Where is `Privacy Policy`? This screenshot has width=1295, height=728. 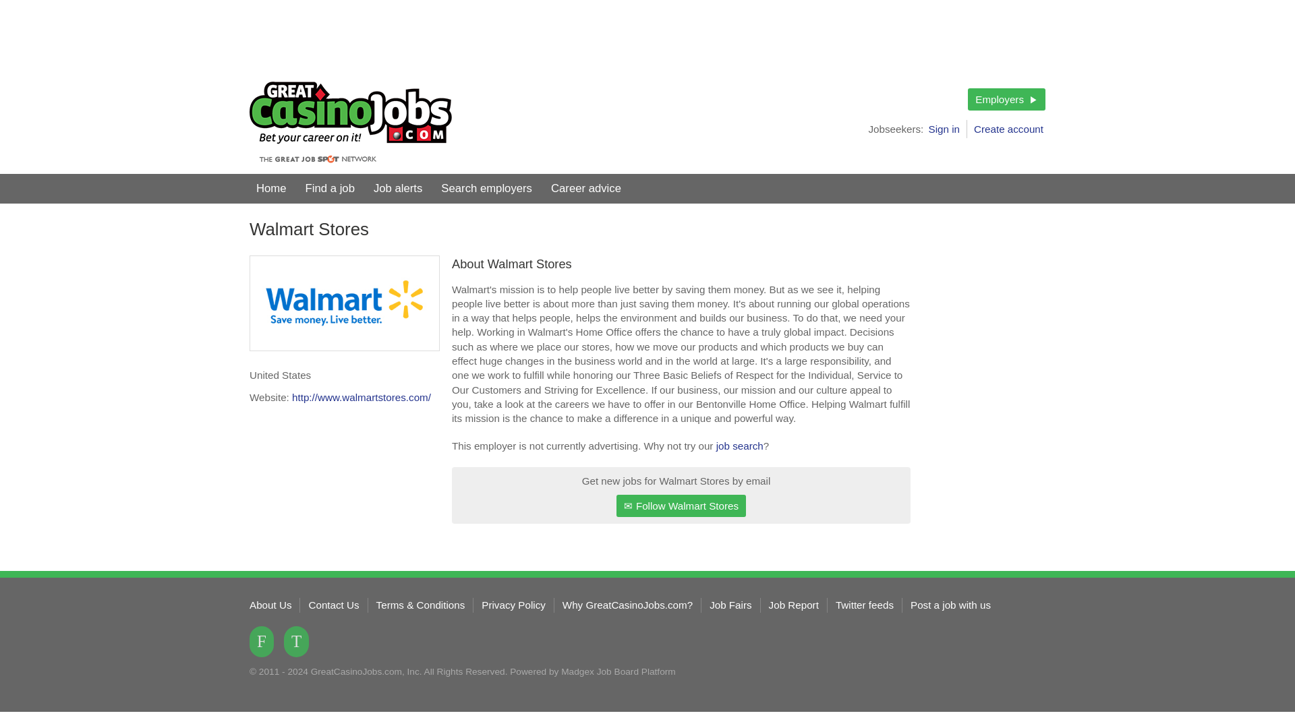
Privacy Policy is located at coordinates (513, 605).